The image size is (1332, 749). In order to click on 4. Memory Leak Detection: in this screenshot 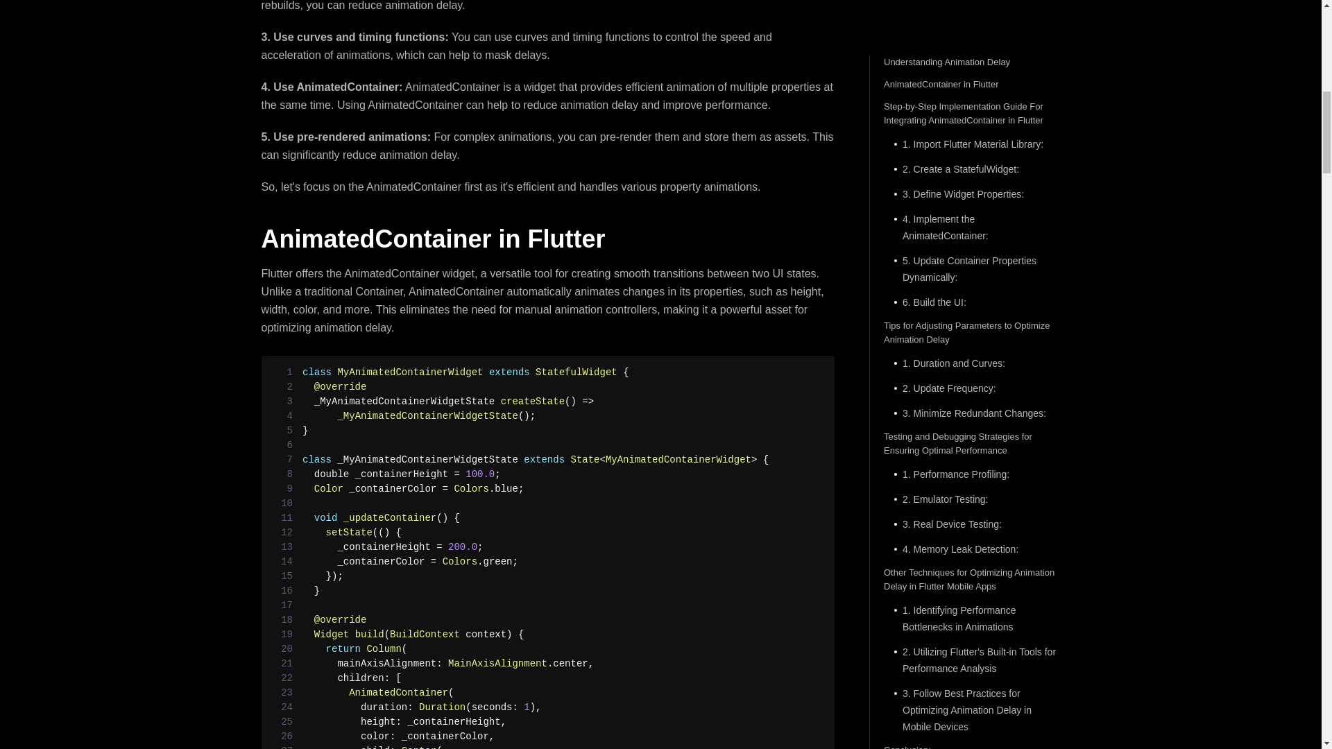, I will do `click(972, 6)`.